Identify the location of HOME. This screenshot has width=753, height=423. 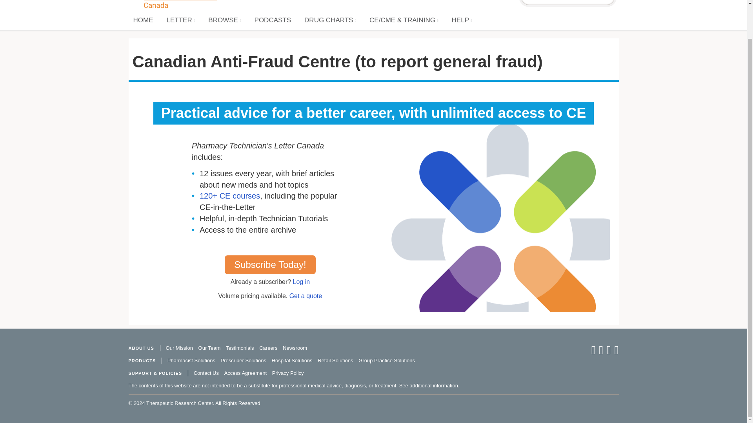
(144, 20).